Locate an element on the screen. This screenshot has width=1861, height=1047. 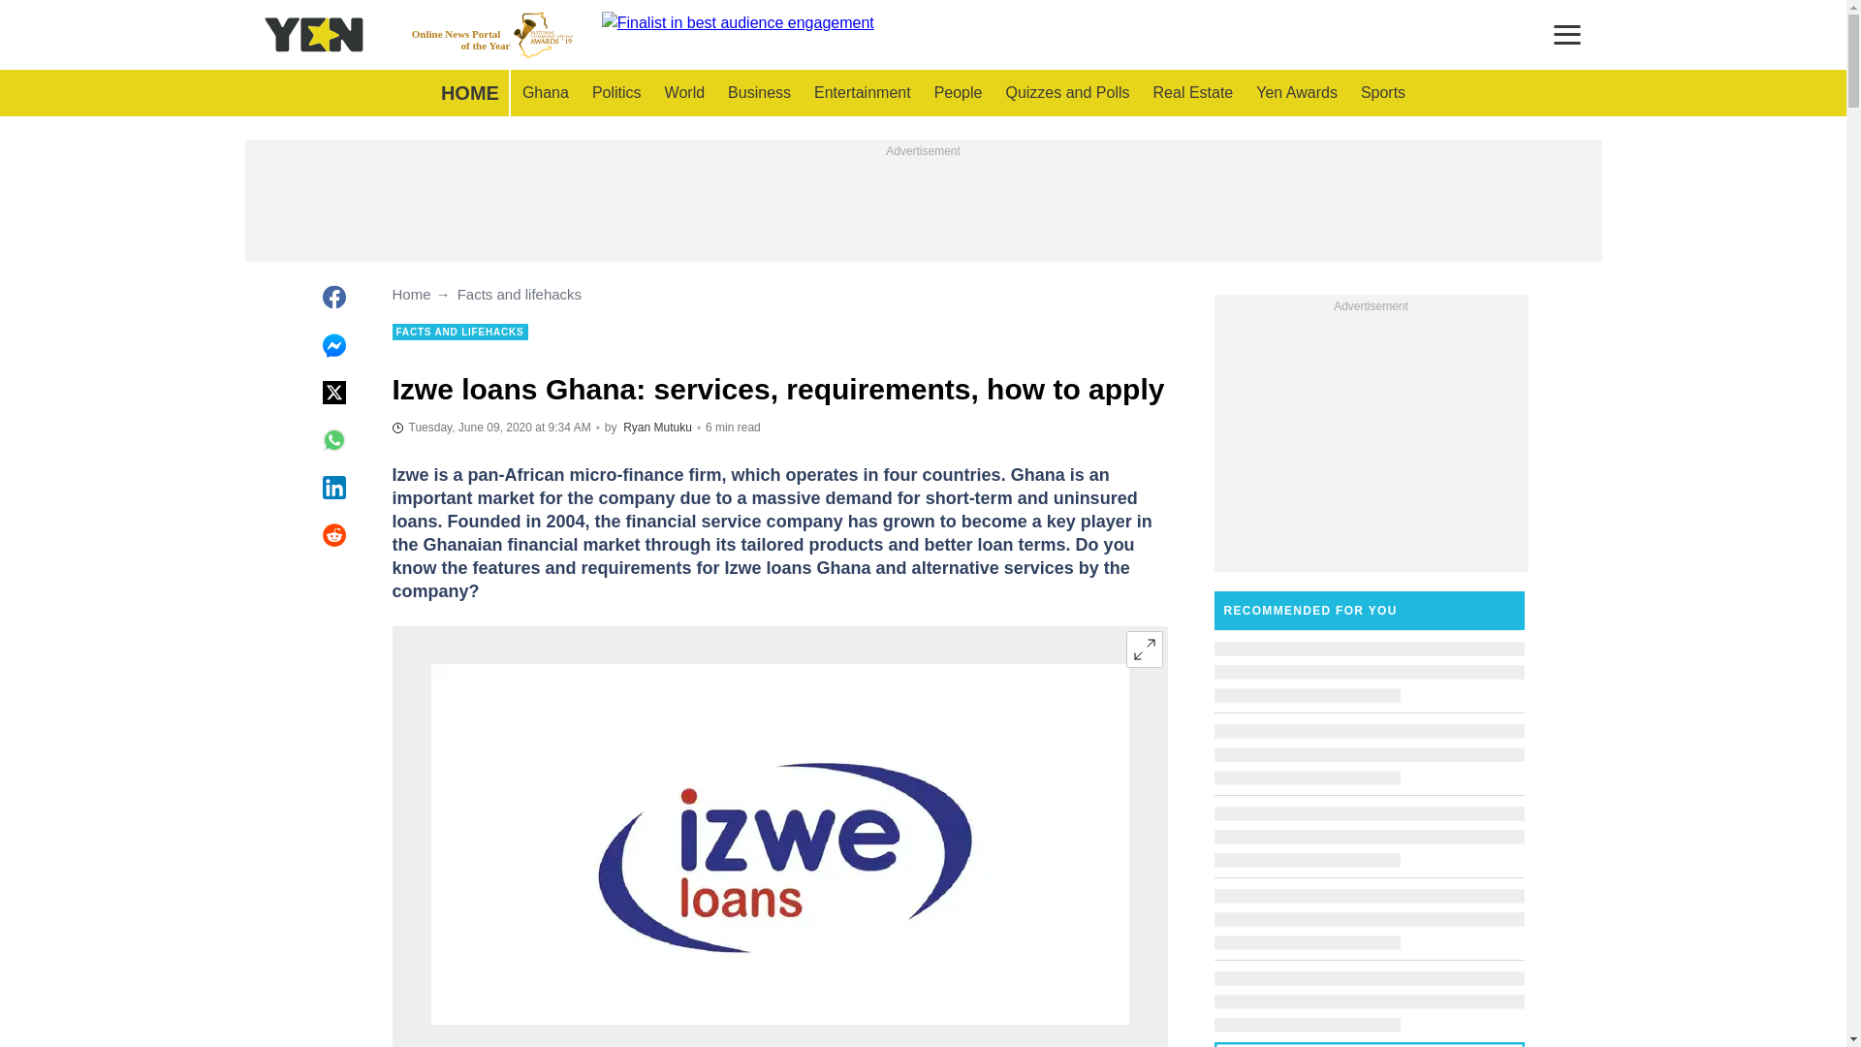
Ghana is located at coordinates (958, 93).